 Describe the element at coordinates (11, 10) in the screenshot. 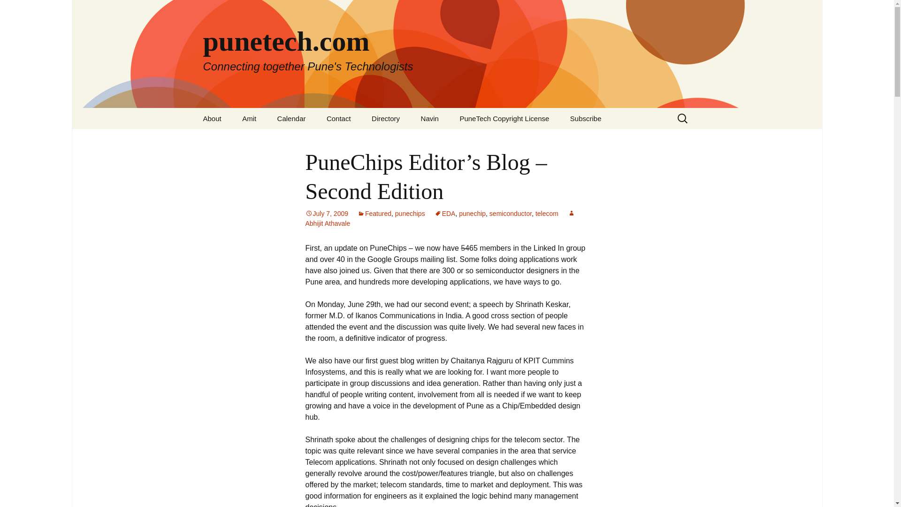

I see `Search` at that location.